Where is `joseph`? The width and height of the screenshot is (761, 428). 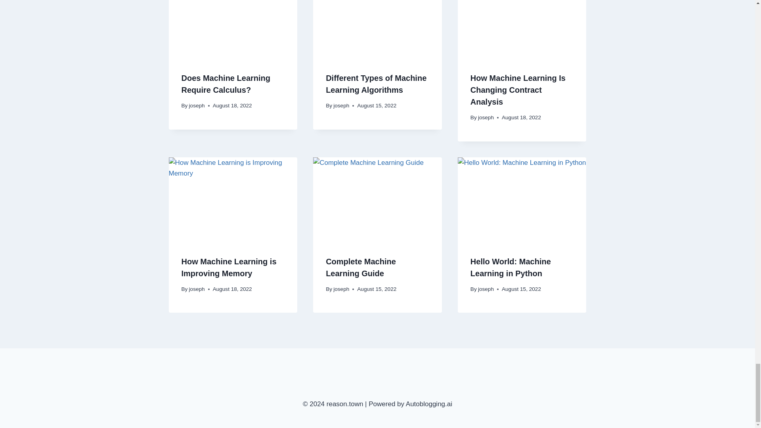
joseph is located at coordinates (486, 117).